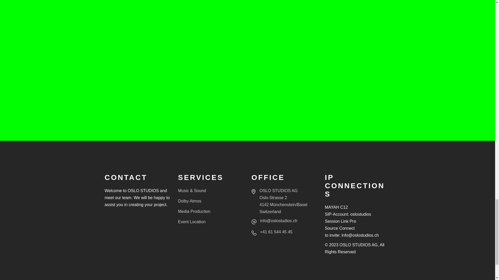 This screenshot has width=499, height=280. Describe the element at coordinates (190, 201) in the screenshot. I see `Dolby Atmos` at that location.